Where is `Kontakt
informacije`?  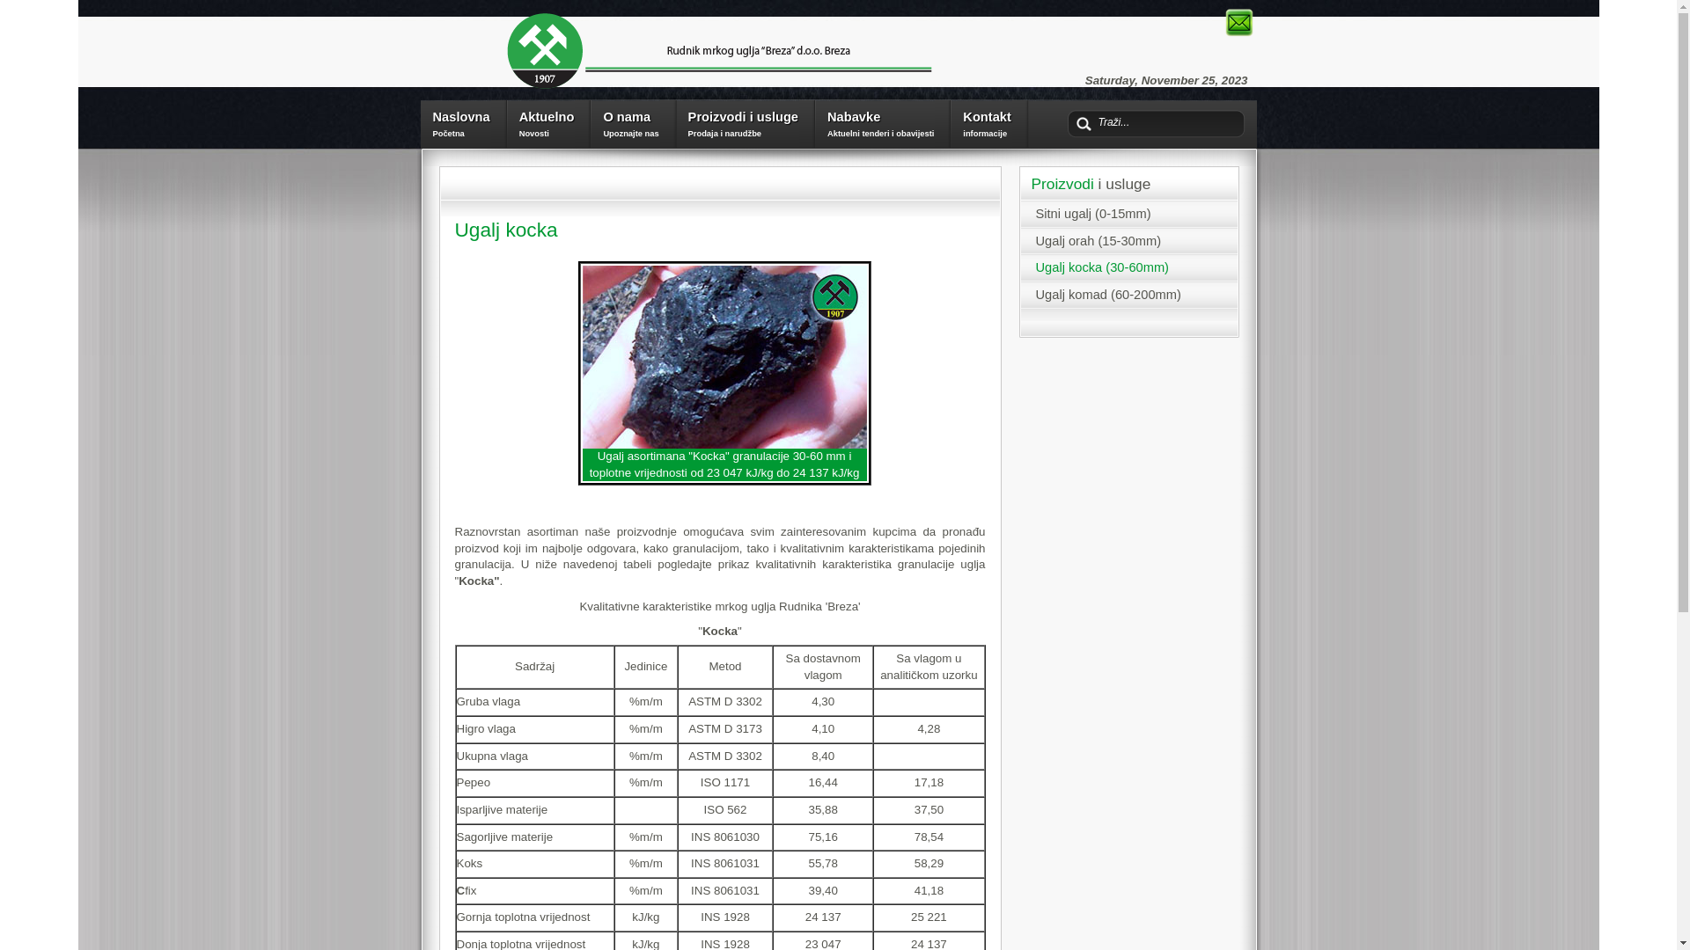
Kontakt
informacije is located at coordinates (991, 121).